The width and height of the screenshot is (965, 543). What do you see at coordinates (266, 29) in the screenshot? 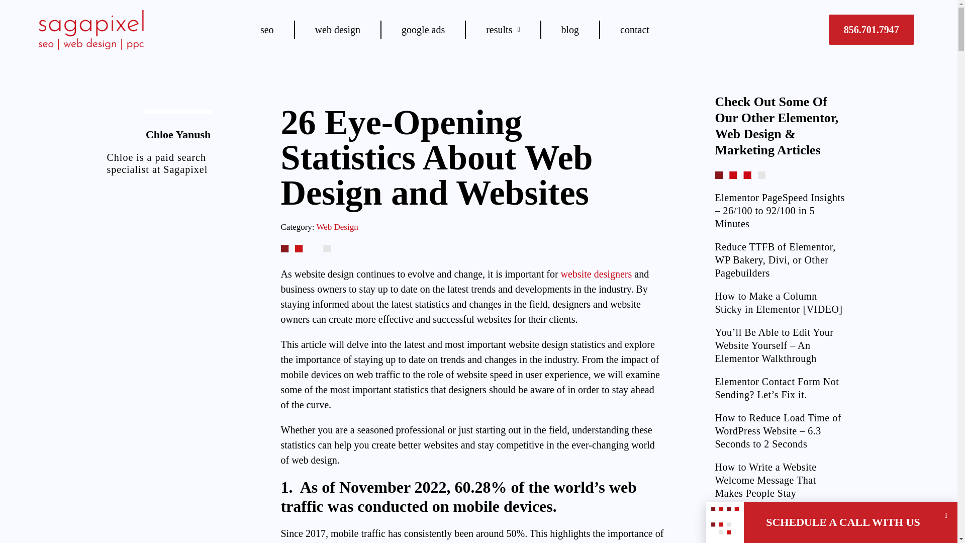
I see `seo` at bounding box center [266, 29].